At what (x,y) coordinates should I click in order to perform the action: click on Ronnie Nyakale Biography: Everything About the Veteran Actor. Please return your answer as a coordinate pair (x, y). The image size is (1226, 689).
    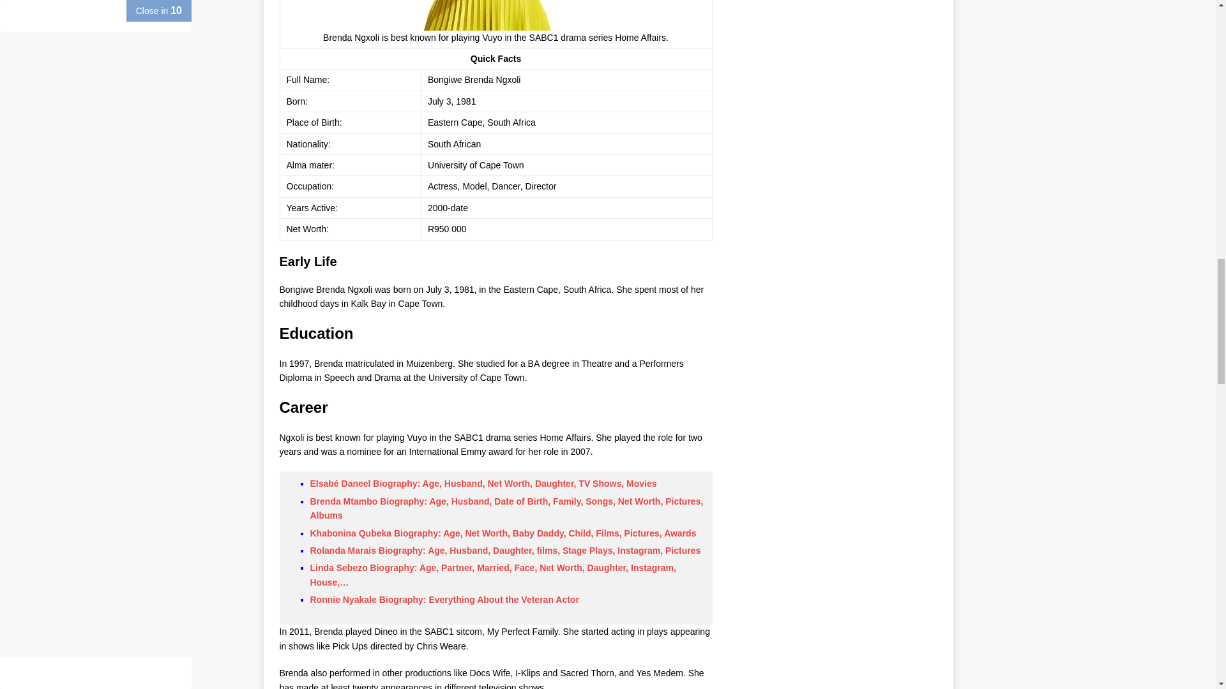
    Looking at the image, I should click on (444, 600).